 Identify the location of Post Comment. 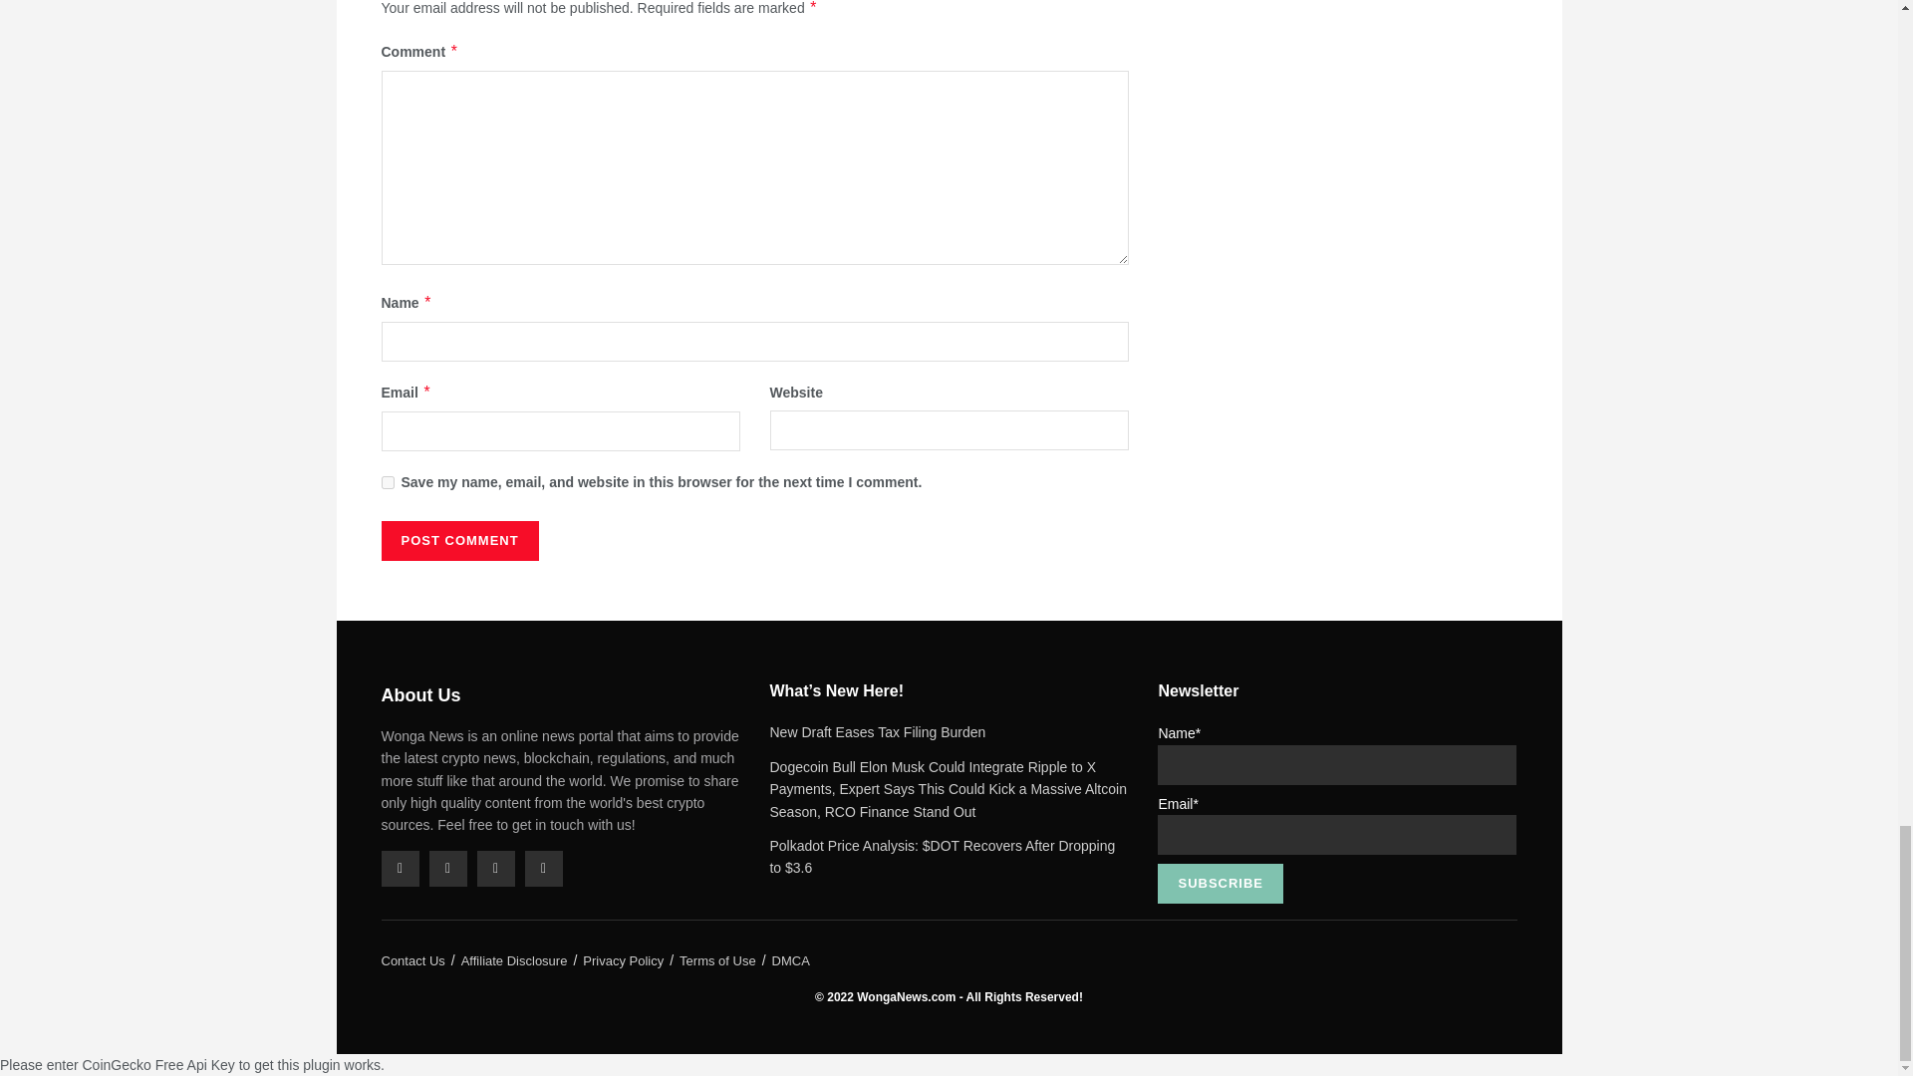
(458, 540).